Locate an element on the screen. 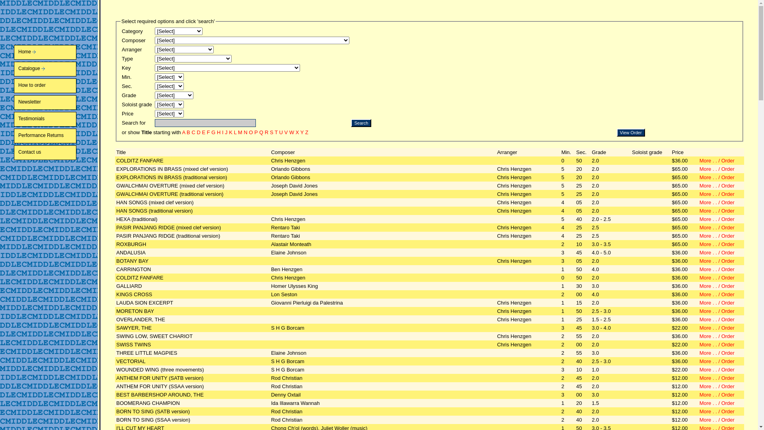  More . . / Order is located at coordinates (717, 252).